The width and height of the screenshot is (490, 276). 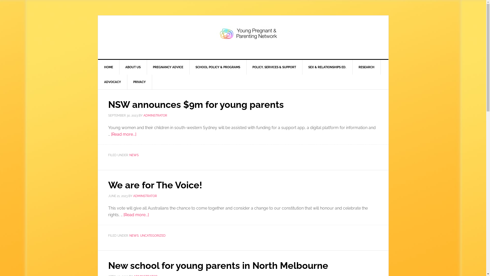 I want to click on ADVOCACY, so click(x=113, y=82).